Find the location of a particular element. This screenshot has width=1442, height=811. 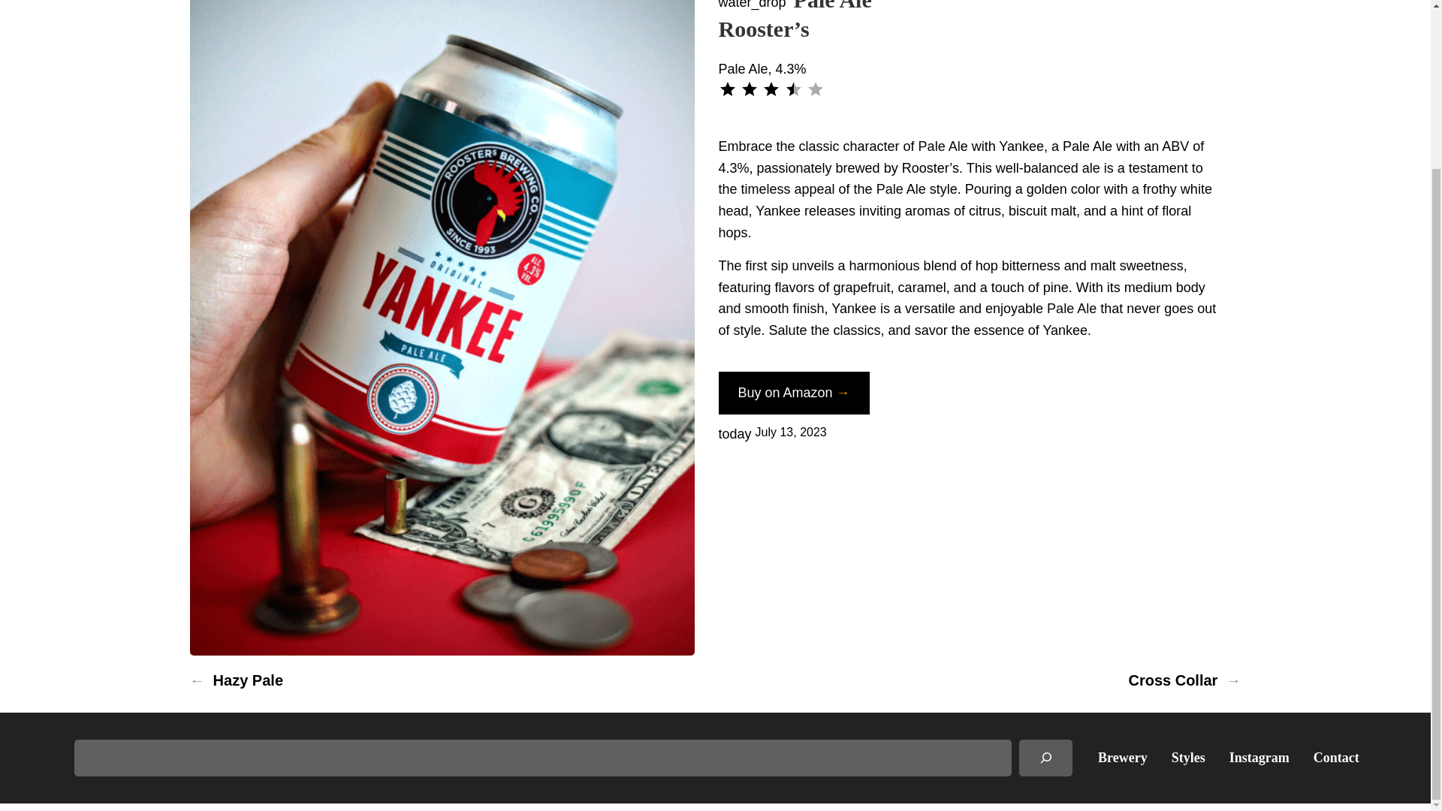

Pale is located at coordinates (890, 189).